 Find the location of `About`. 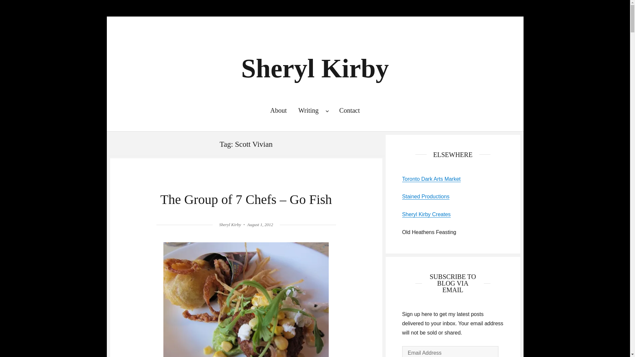

About is located at coordinates (278, 110).